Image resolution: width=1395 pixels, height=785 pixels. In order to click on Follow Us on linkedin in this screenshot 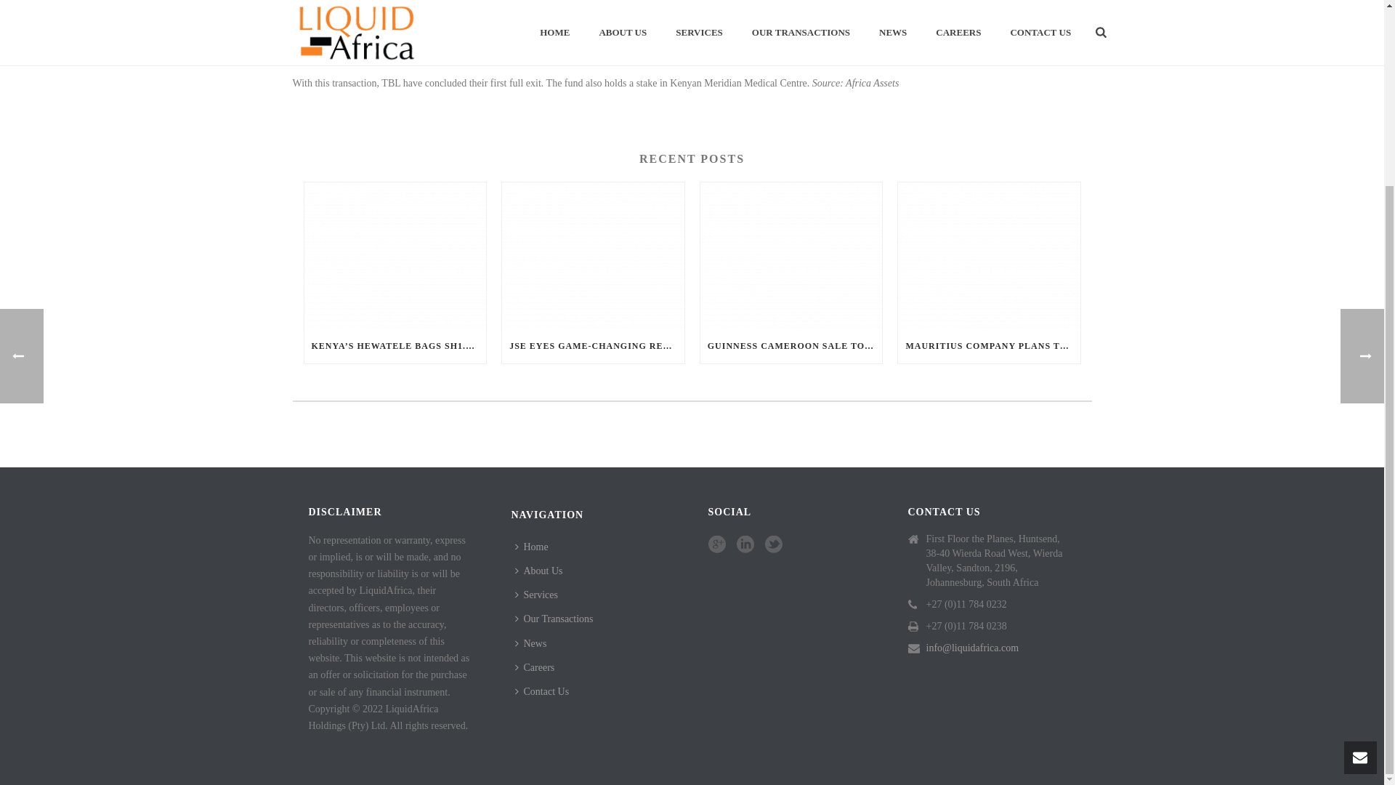, I will do `click(745, 545)`.